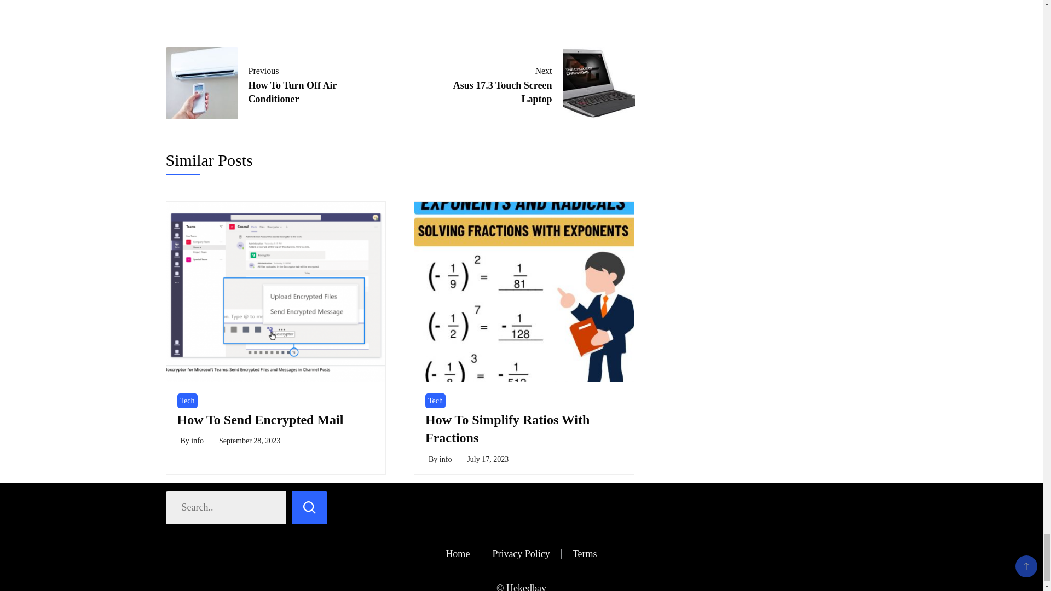 The image size is (1051, 591). I want to click on July 17, 2023, so click(534, 83).